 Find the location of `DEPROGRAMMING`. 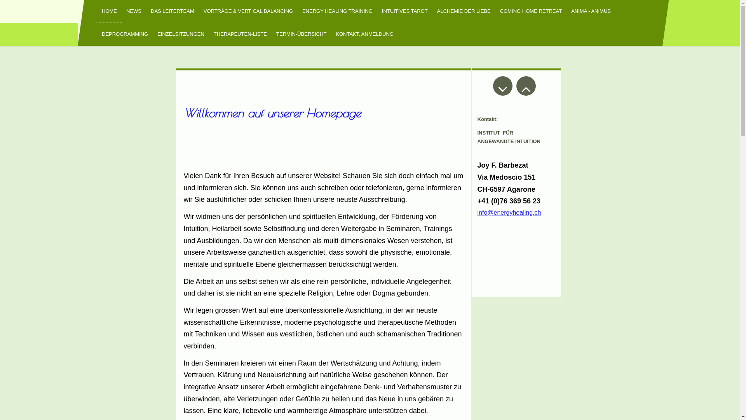

DEPROGRAMMING is located at coordinates (125, 34).